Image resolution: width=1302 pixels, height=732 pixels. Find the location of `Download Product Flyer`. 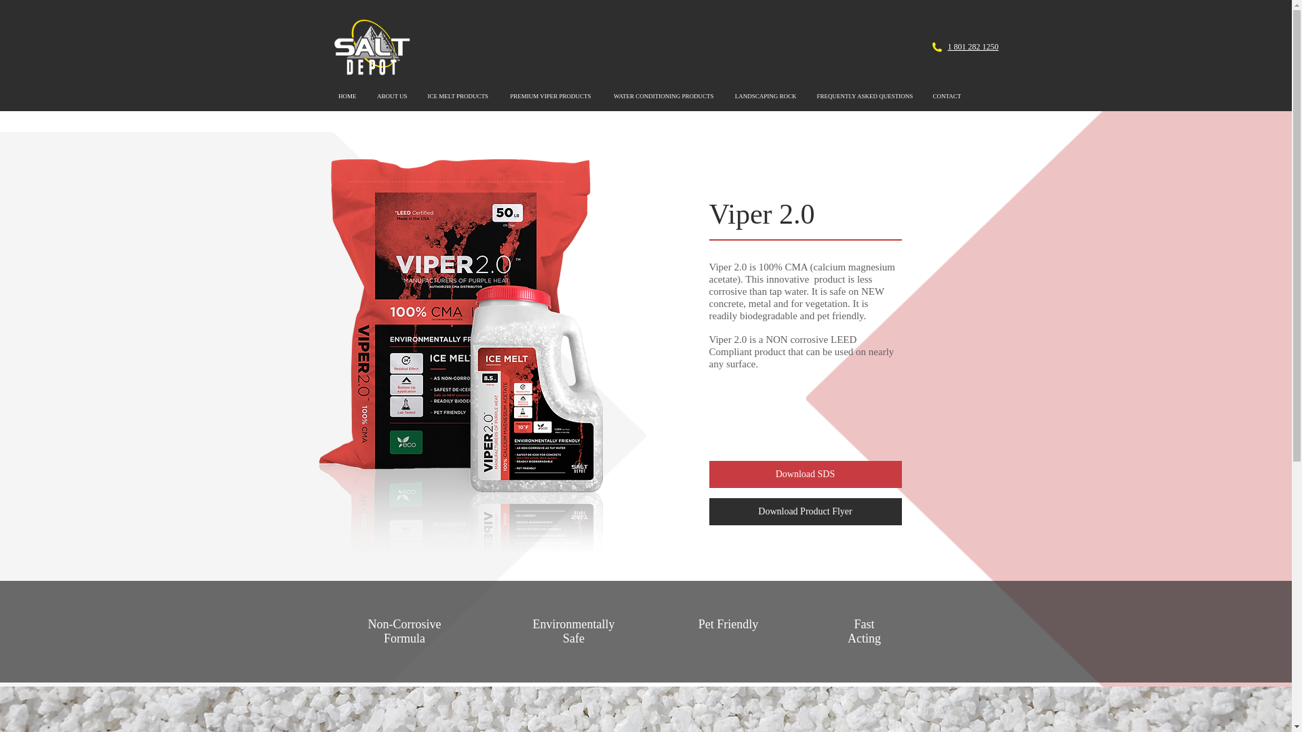

Download Product Flyer is located at coordinates (806, 512).